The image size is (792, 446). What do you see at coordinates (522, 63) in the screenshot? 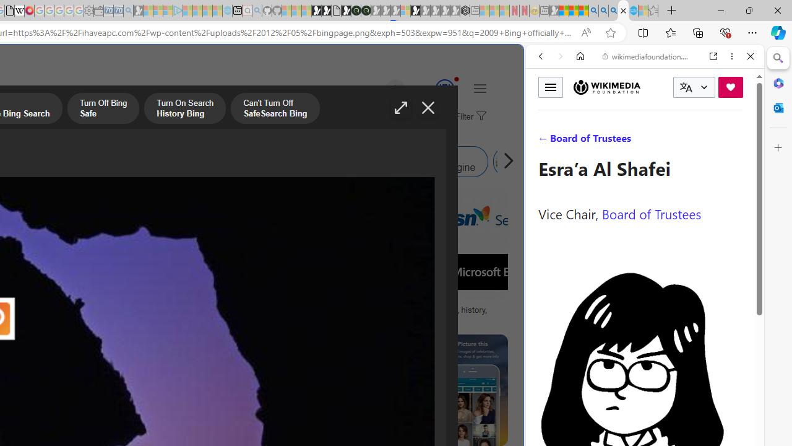
I see `Close split screen` at bounding box center [522, 63].